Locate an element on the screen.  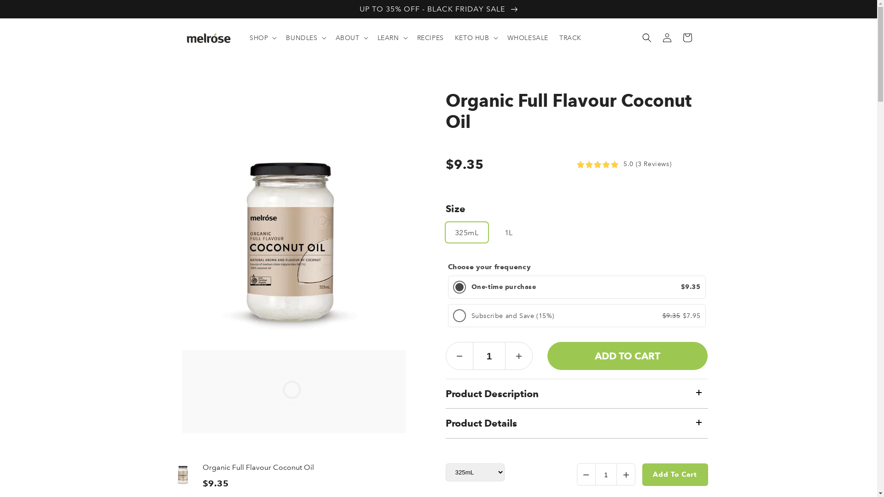
RECIPES is located at coordinates (430, 38).